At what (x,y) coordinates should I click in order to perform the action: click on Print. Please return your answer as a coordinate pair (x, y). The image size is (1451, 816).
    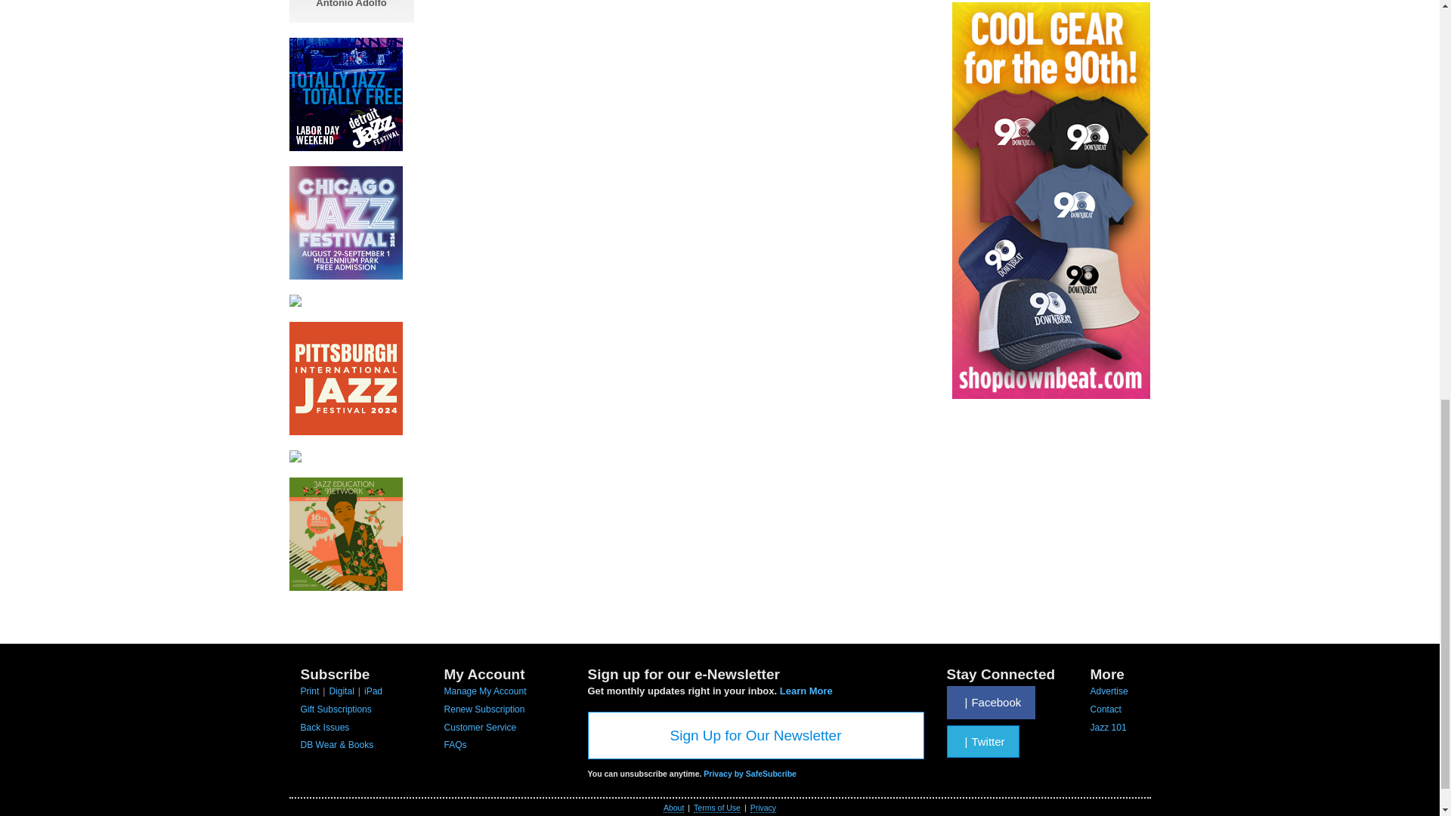
    Looking at the image, I should click on (310, 691).